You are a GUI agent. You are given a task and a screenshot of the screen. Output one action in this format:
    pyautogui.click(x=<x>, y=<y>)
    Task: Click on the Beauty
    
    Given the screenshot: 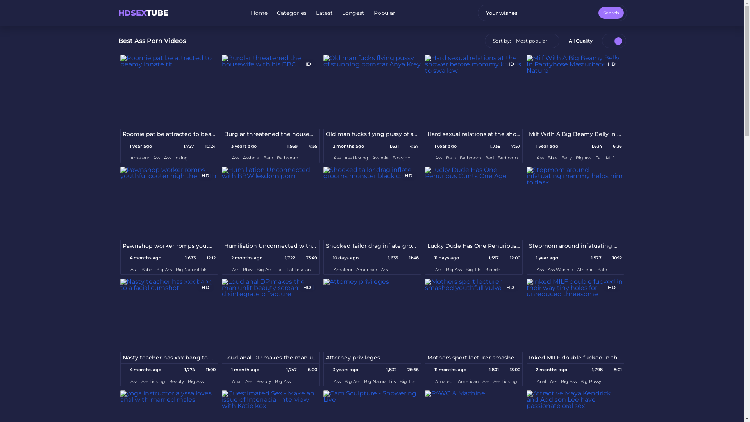 What is the action you would take?
    pyautogui.click(x=176, y=381)
    